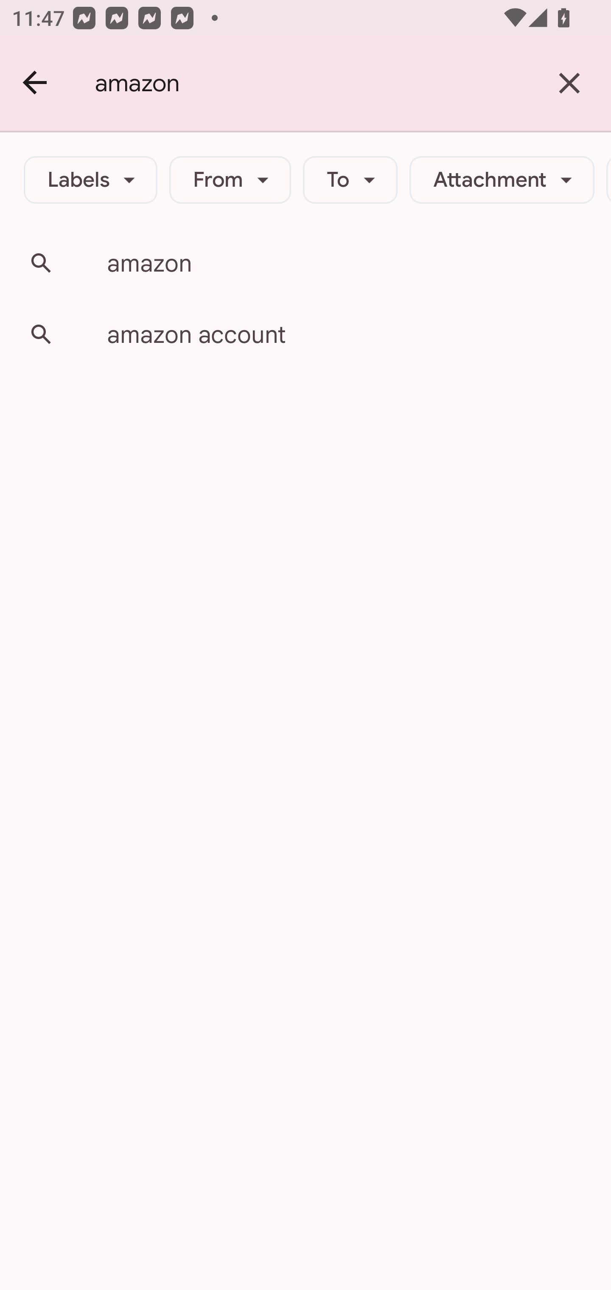 This screenshot has height=1290, width=611. What do you see at coordinates (305, 263) in the screenshot?
I see `amazon Suggestion: amazon` at bounding box center [305, 263].